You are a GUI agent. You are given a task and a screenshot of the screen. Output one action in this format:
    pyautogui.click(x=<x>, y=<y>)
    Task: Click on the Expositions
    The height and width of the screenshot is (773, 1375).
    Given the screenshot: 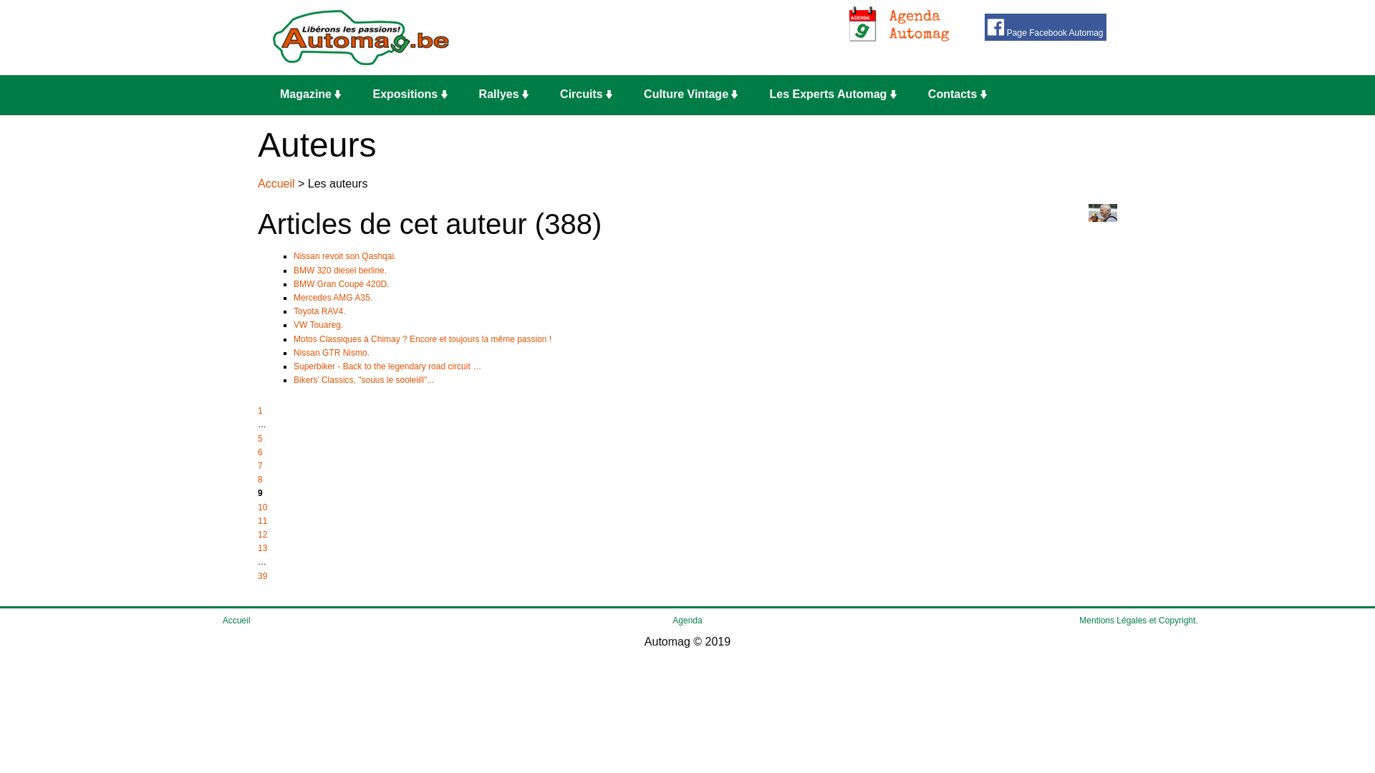 What is the action you would take?
    pyautogui.click(x=414, y=95)
    